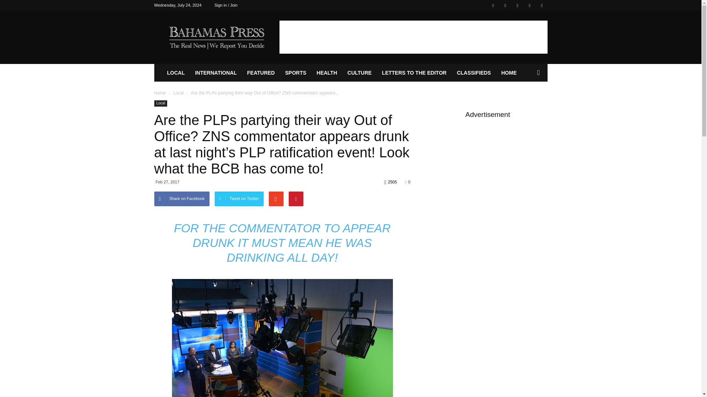 Image resolution: width=707 pixels, height=397 pixels. What do you see at coordinates (517, 5) in the screenshot?
I see `Vimeo` at bounding box center [517, 5].